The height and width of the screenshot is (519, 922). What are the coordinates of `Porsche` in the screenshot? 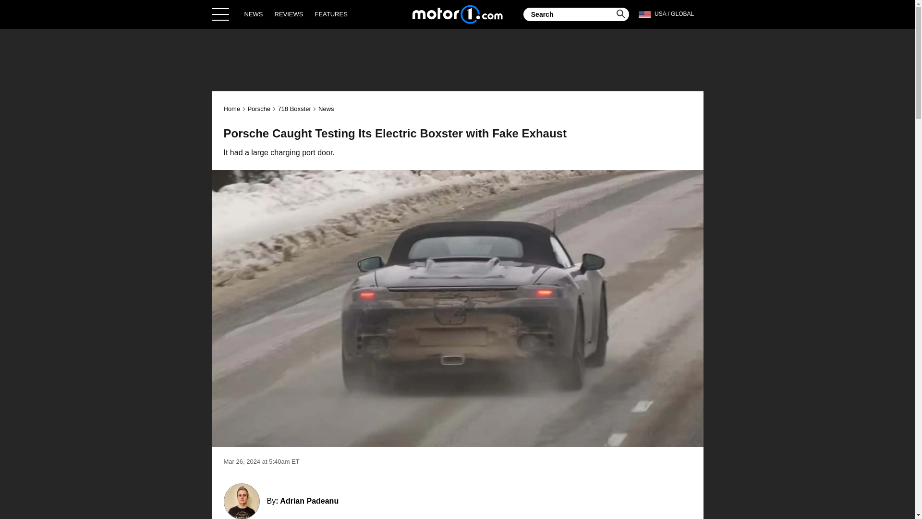 It's located at (258, 109).